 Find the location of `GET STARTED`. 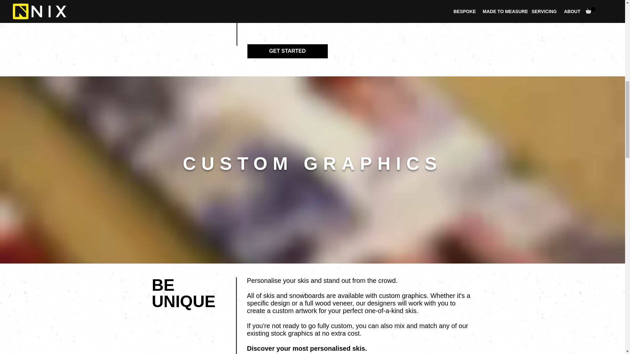

GET STARTED is located at coordinates (287, 51).